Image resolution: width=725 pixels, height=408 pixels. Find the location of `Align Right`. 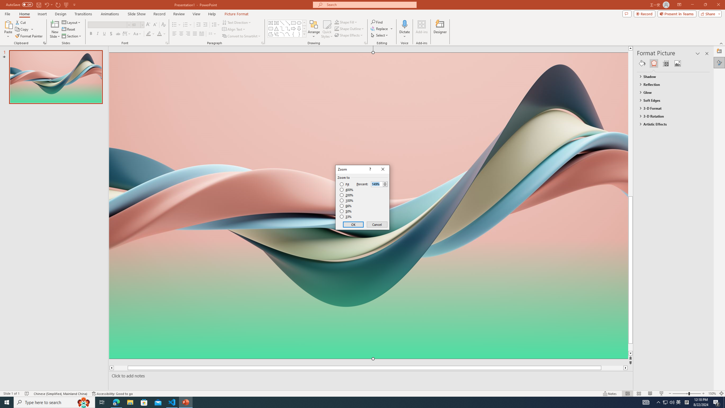

Align Right is located at coordinates (188, 34).